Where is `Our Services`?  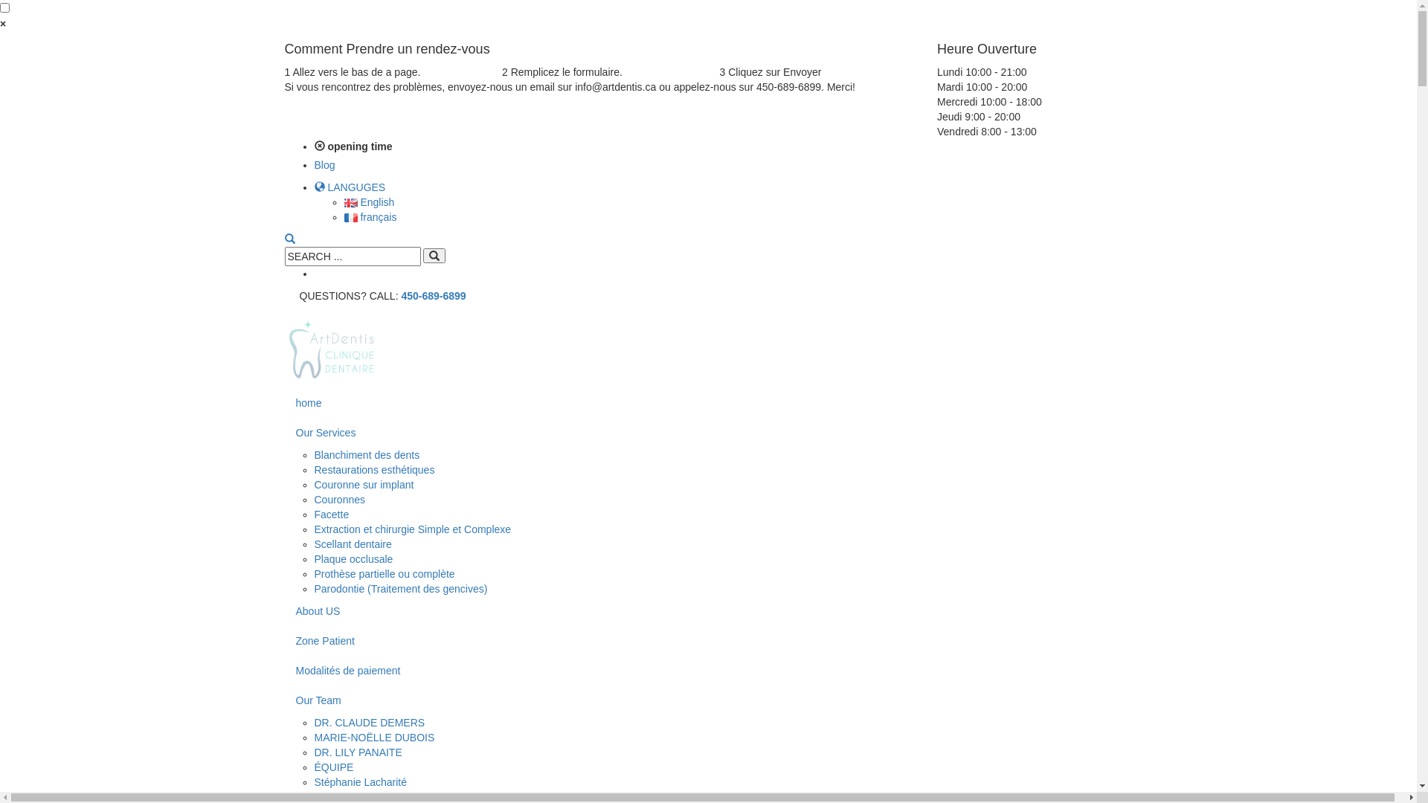
Our Services is located at coordinates (708, 433).